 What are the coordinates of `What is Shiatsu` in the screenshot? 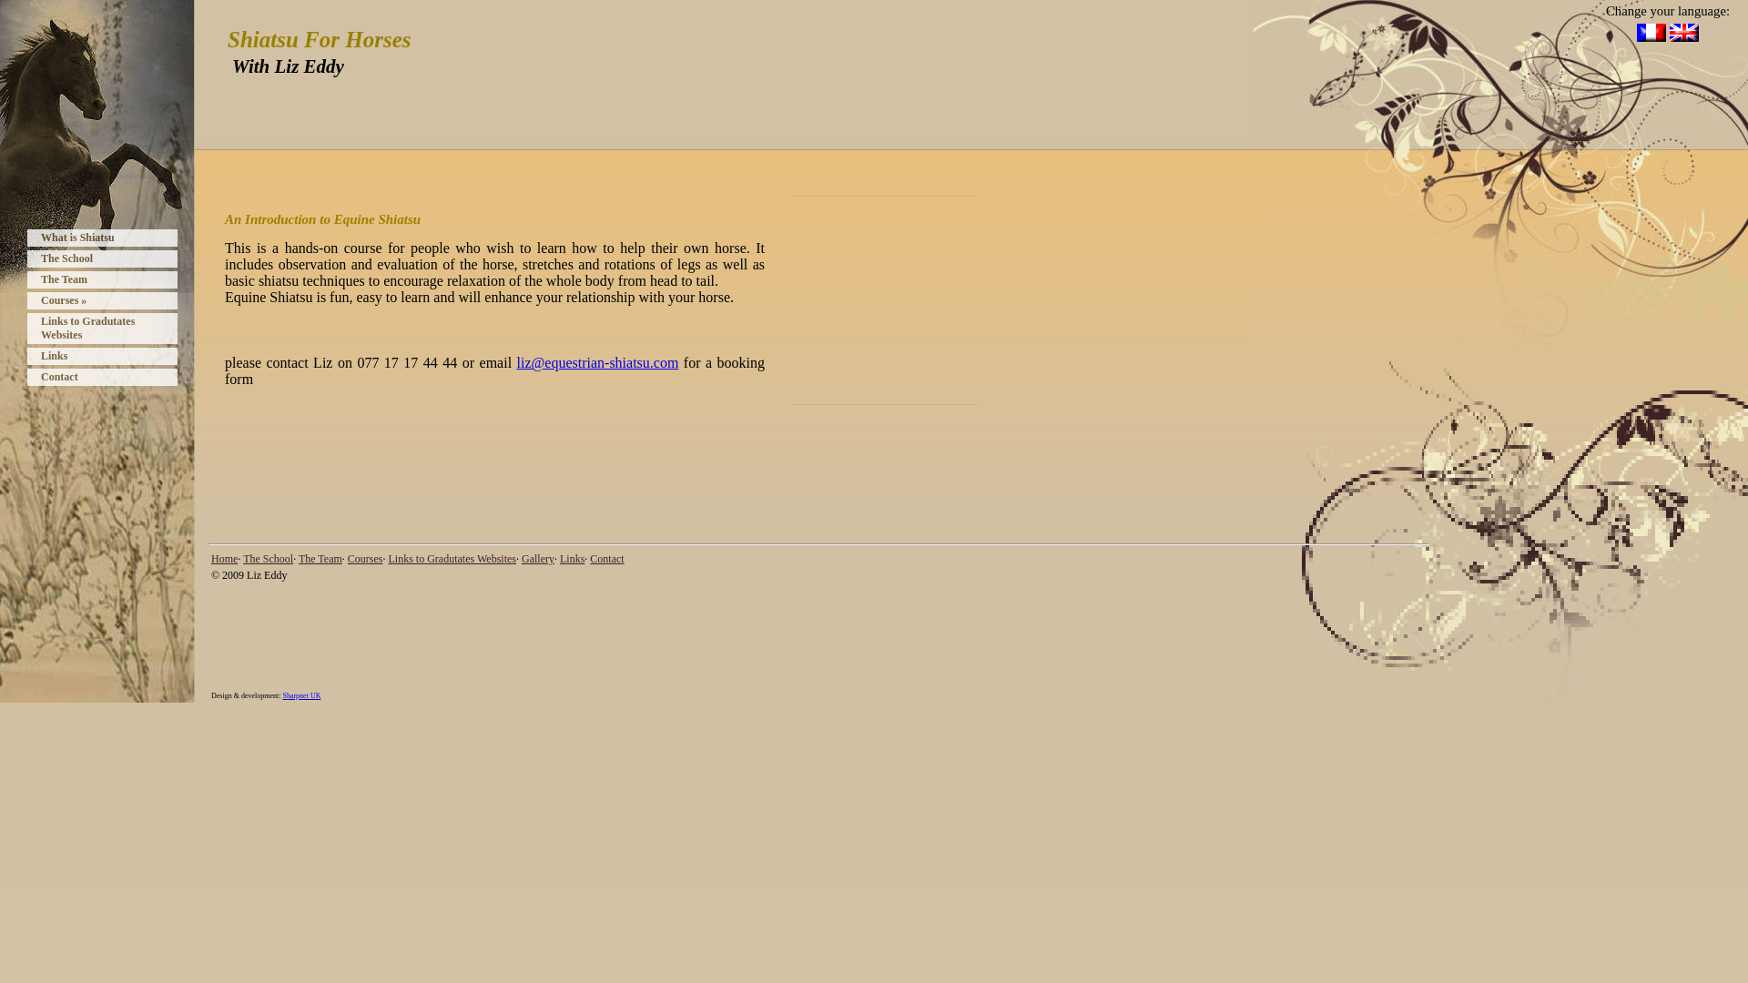 It's located at (102, 238).